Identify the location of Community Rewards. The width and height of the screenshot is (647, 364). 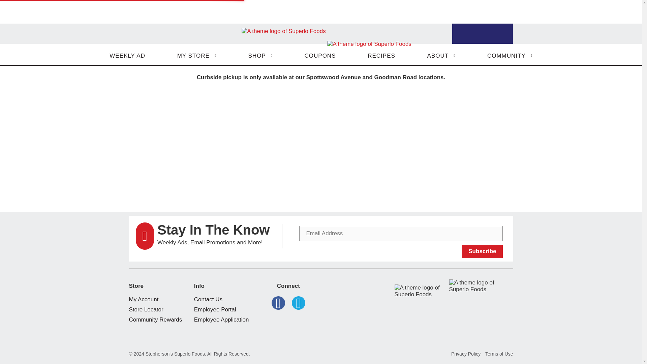
(155, 320).